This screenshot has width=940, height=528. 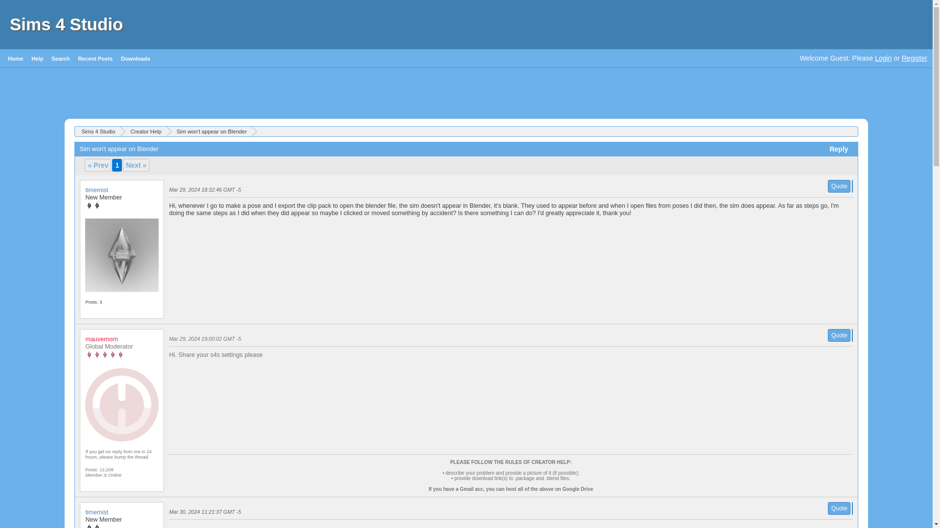 I want to click on Sims 4 Studio, so click(x=97, y=131).